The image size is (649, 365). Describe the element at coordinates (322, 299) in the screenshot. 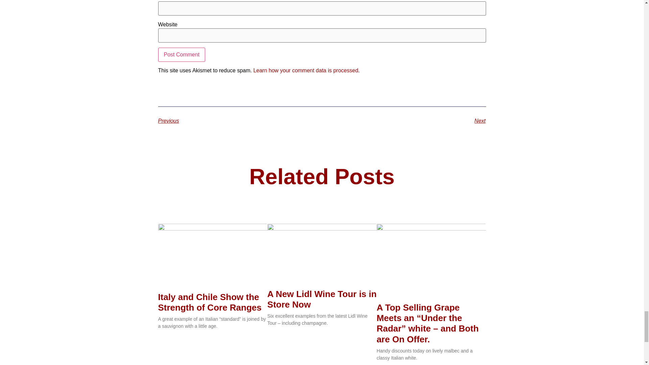

I see `A New Lidl Wine Tour is in Store Now` at that location.